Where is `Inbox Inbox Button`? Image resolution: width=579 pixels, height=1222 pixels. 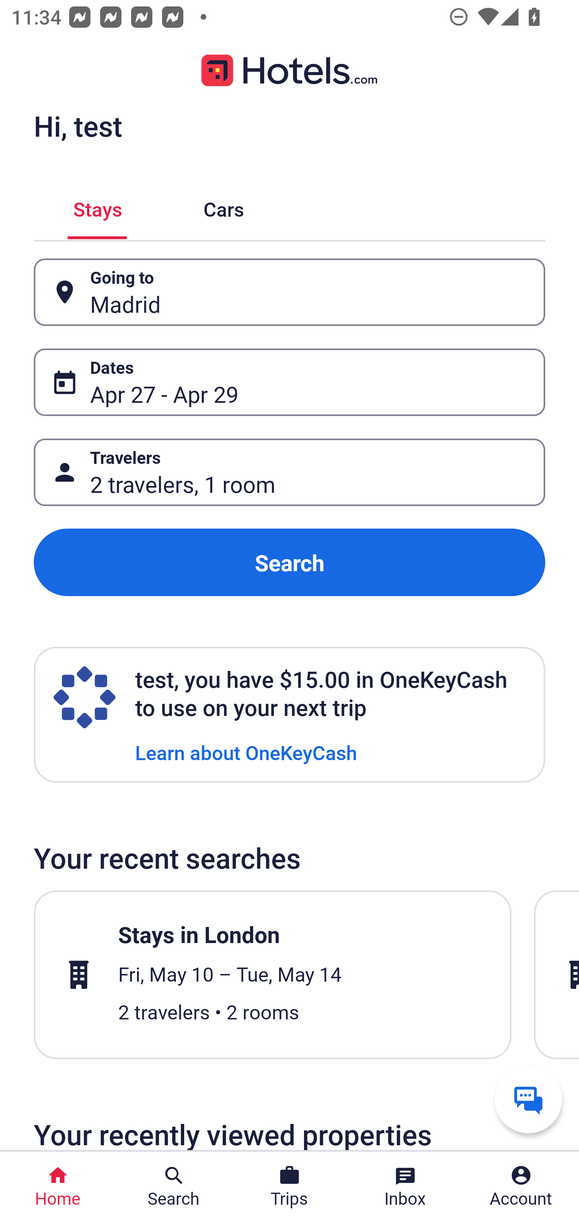
Inbox Inbox Button is located at coordinates (405, 1187).